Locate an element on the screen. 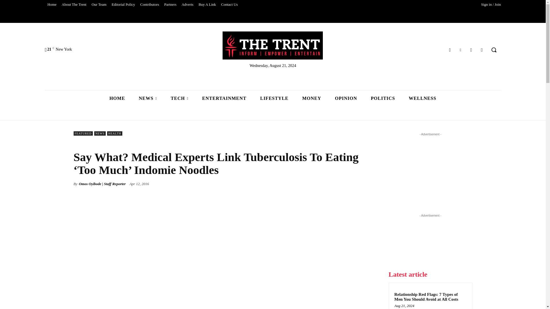 This screenshot has width=550, height=309. Facebook is located at coordinates (450, 50).